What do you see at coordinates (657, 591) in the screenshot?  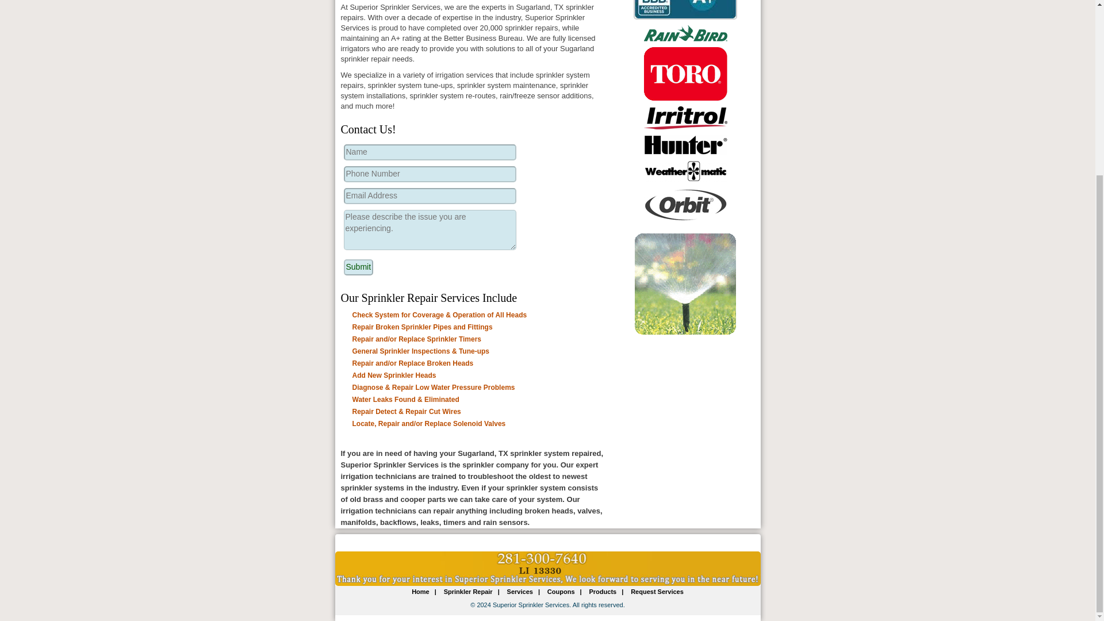 I see `Request Services` at bounding box center [657, 591].